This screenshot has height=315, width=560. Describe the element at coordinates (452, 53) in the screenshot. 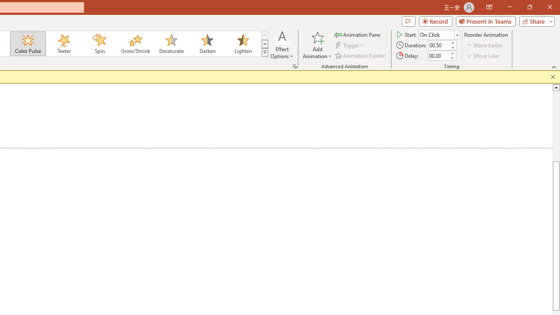

I see `More` at that location.